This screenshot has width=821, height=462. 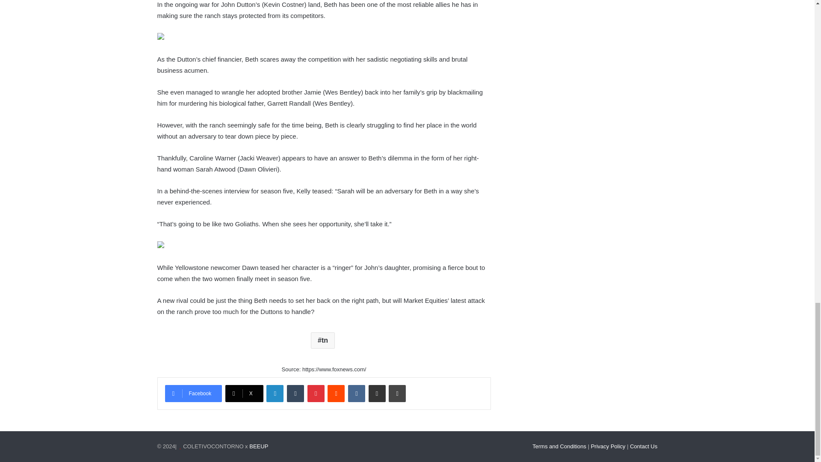 What do you see at coordinates (244, 393) in the screenshot?
I see `X` at bounding box center [244, 393].